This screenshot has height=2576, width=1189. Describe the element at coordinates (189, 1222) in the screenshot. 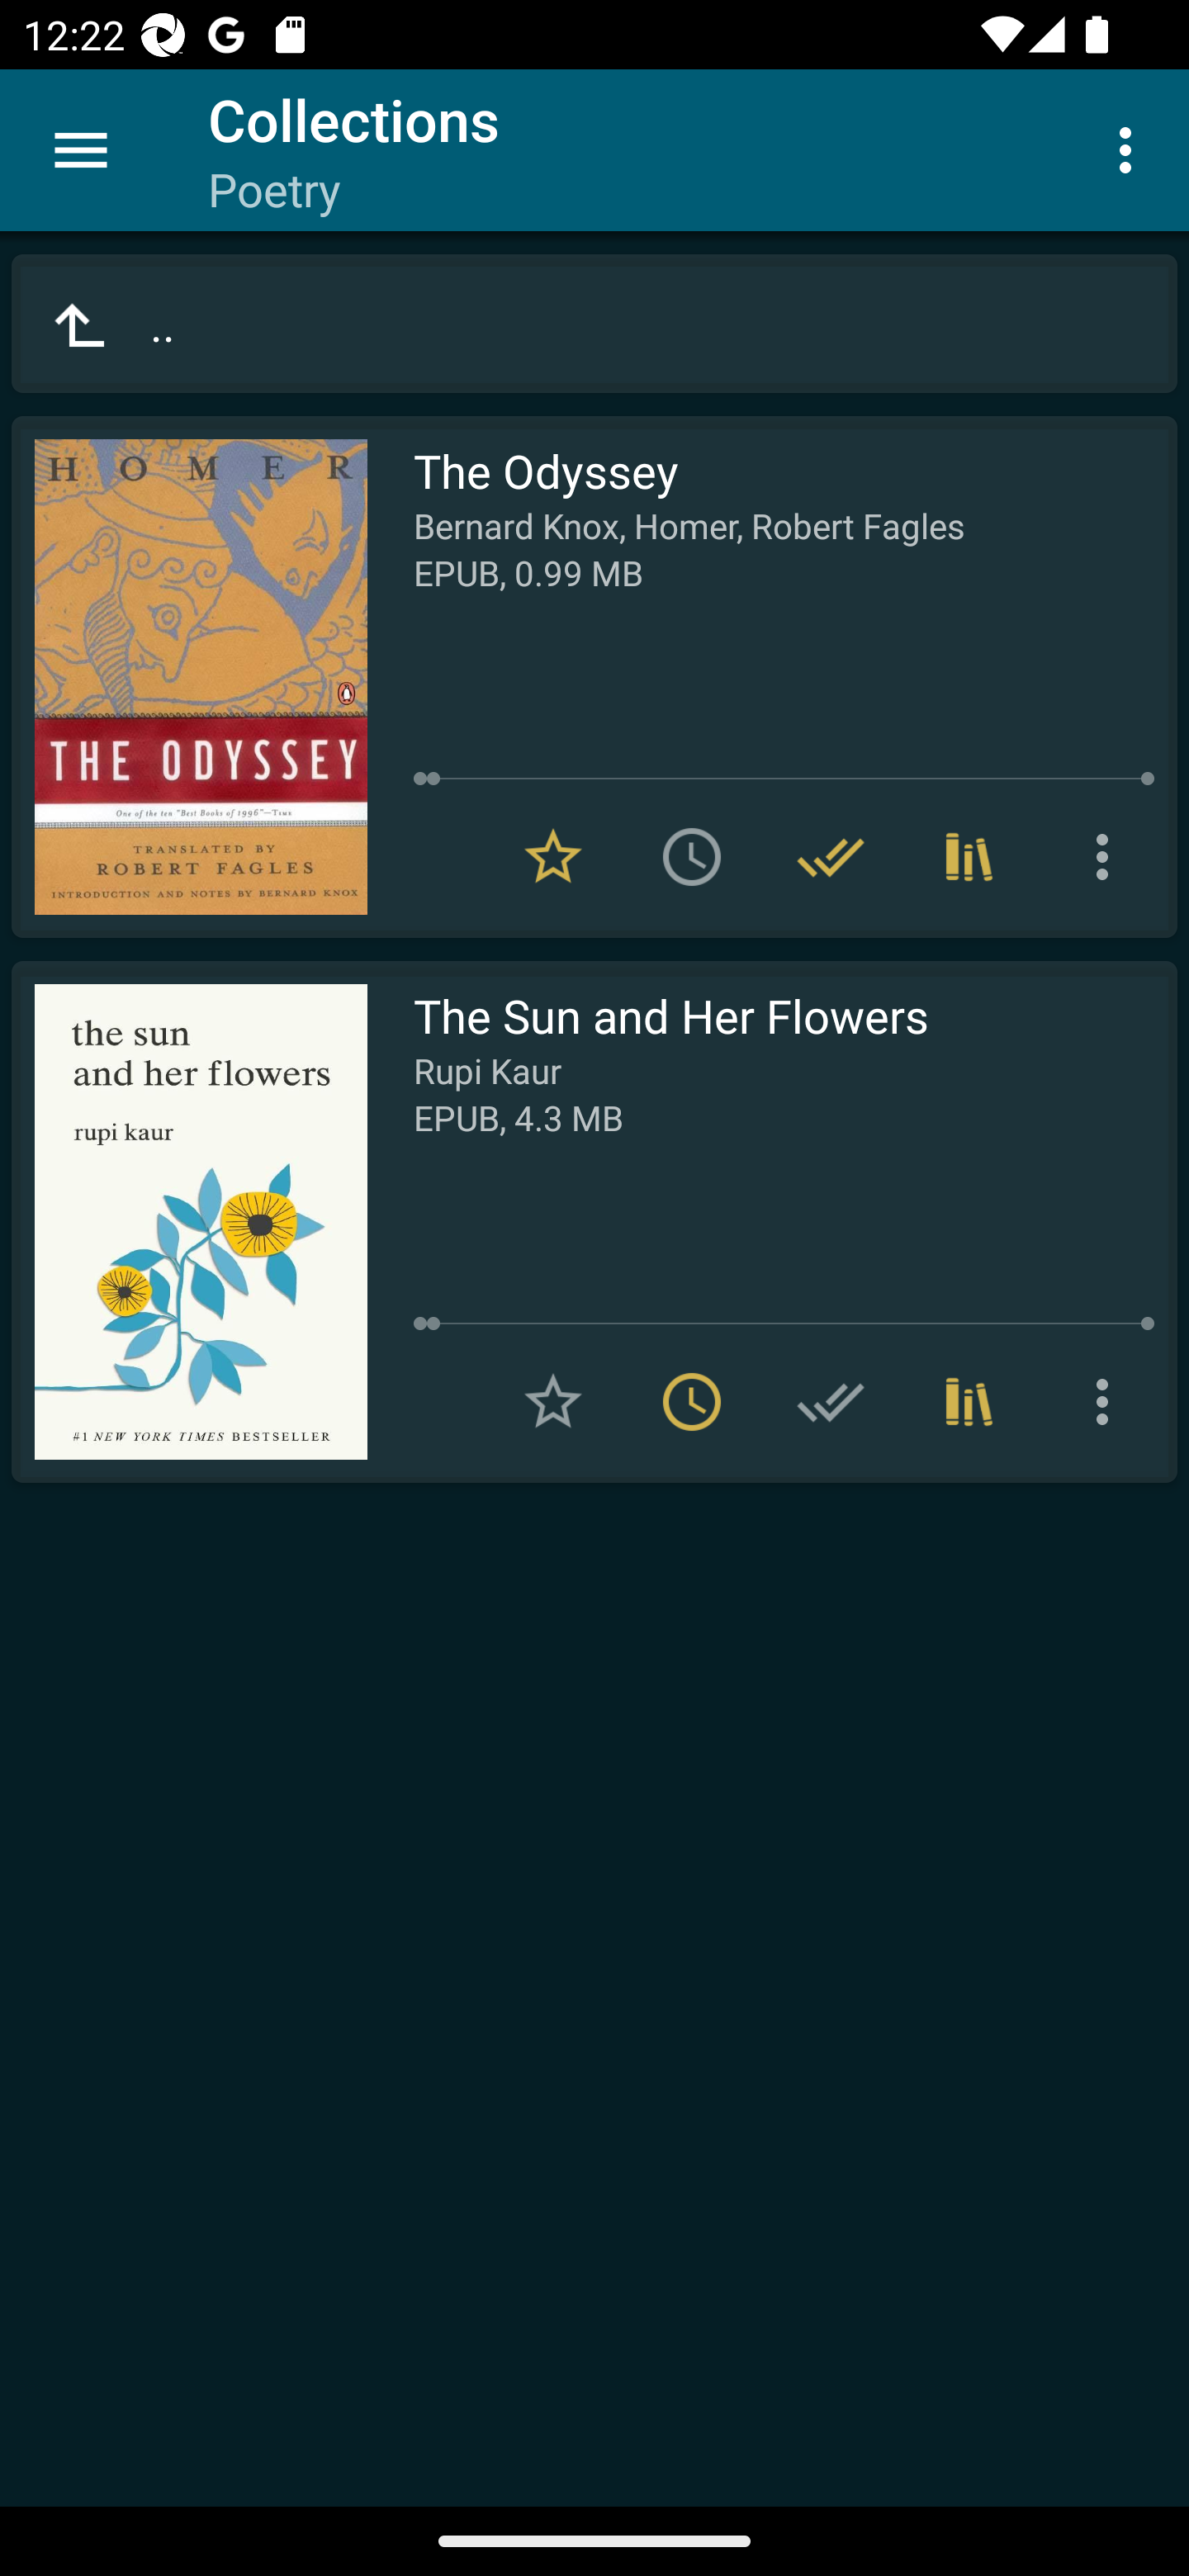

I see `Read The Sun and Her Flowers` at that location.